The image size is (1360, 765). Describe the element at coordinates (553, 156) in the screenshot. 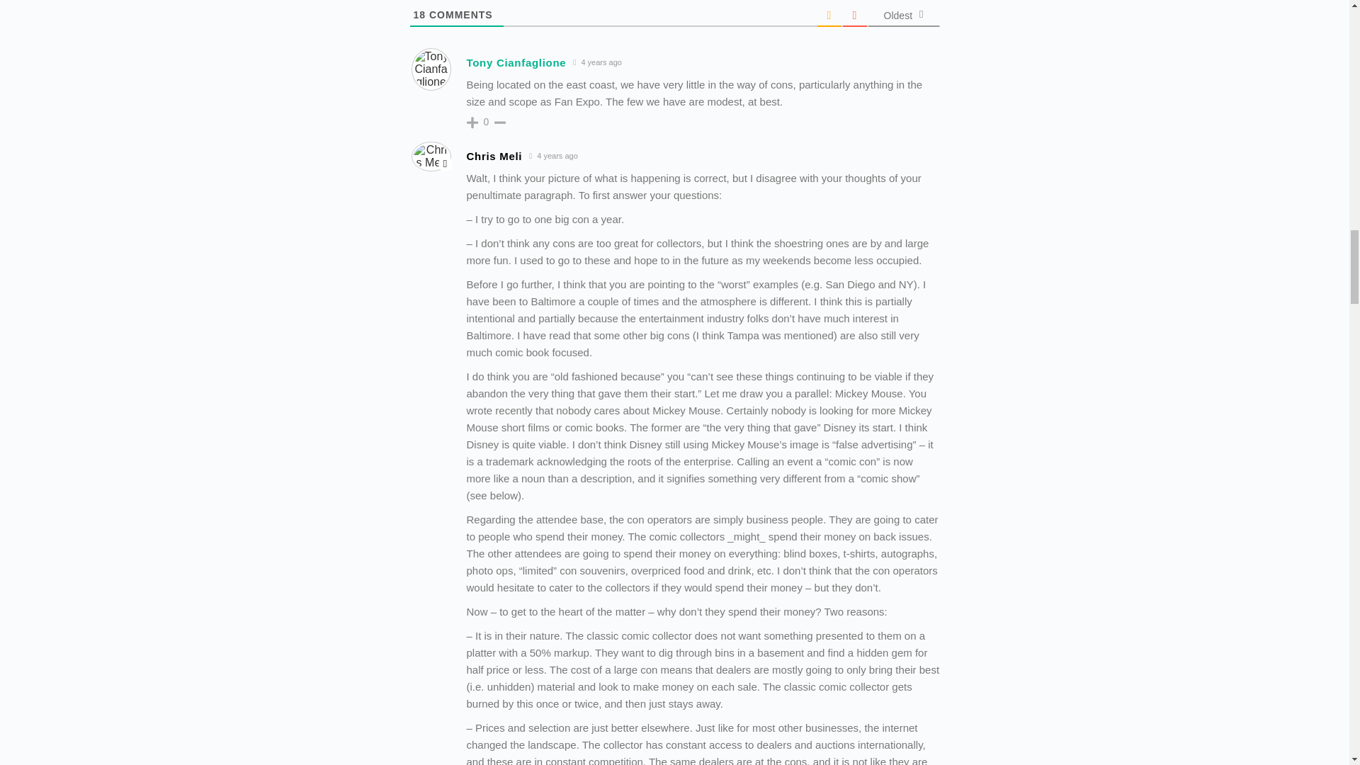

I see `February 24, 2020 10:20 am` at that location.